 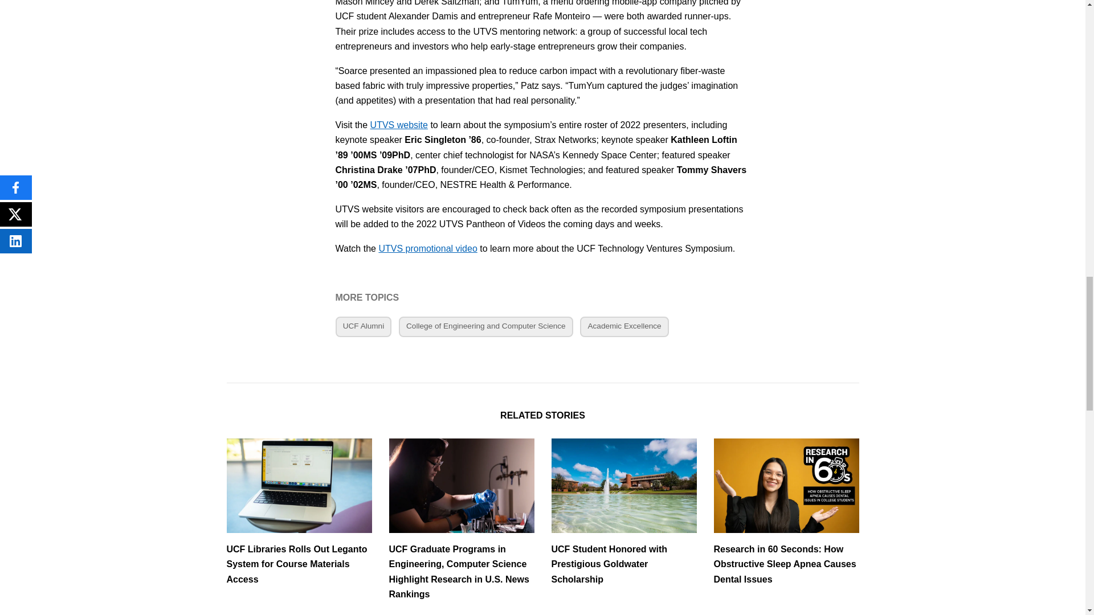 I want to click on College of Engineering and Computer Science, so click(x=486, y=327).